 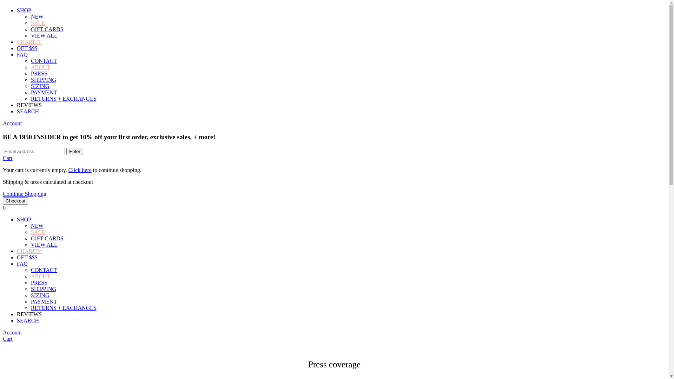 What do you see at coordinates (47, 239) in the screenshot?
I see `GIFT CARDS` at bounding box center [47, 239].